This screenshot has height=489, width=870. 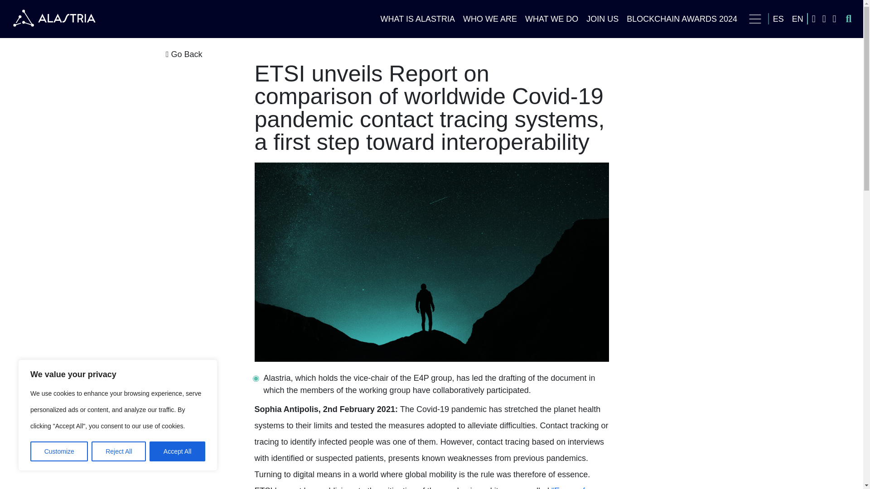 I want to click on BLOCKCHAIN AWARDS 2024, so click(x=681, y=19).